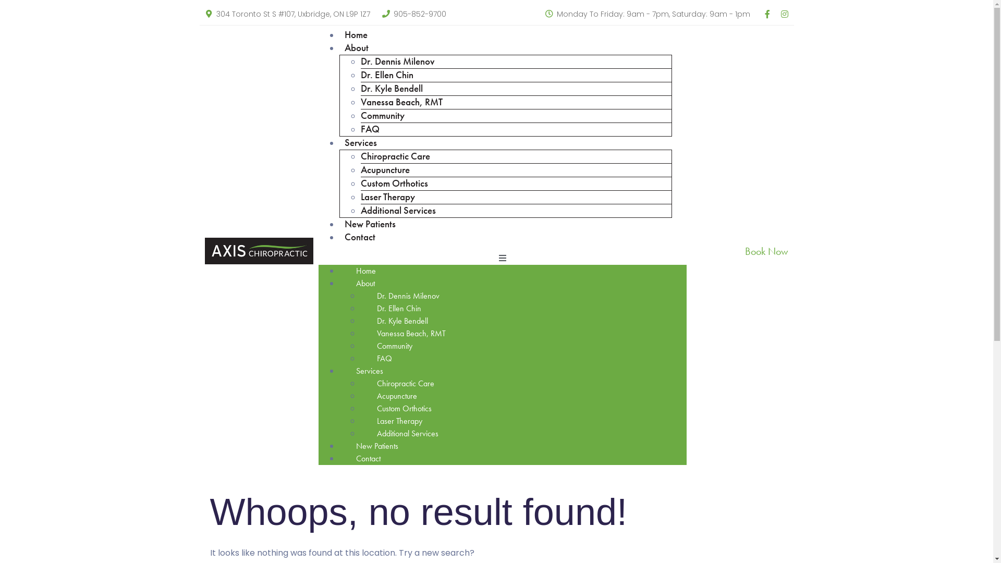 This screenshot has width=1001, height=563. Describe the element at coordinates (383, 116) in the screenshot. I see `Community` at that location.